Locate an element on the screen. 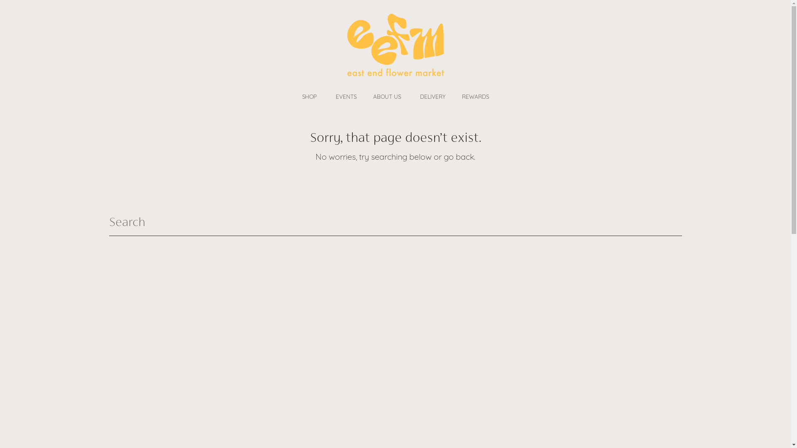  Cart is located at coordinates (675, 46).